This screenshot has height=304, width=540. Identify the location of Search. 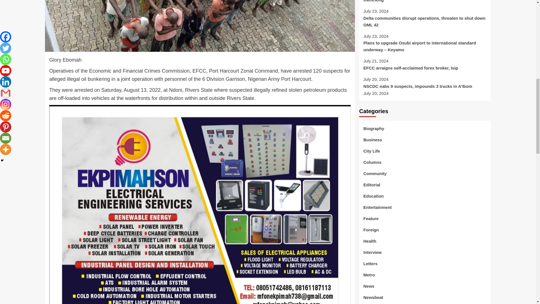
(468, 270).